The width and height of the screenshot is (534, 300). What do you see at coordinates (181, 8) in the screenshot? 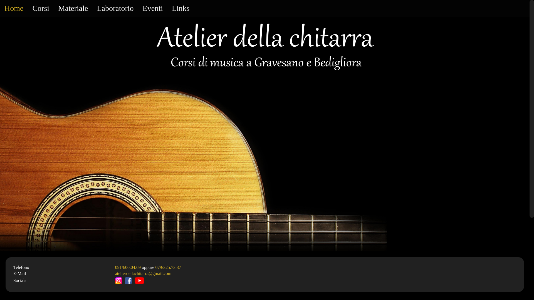
I see `Links` at bounding box center [181, 8].